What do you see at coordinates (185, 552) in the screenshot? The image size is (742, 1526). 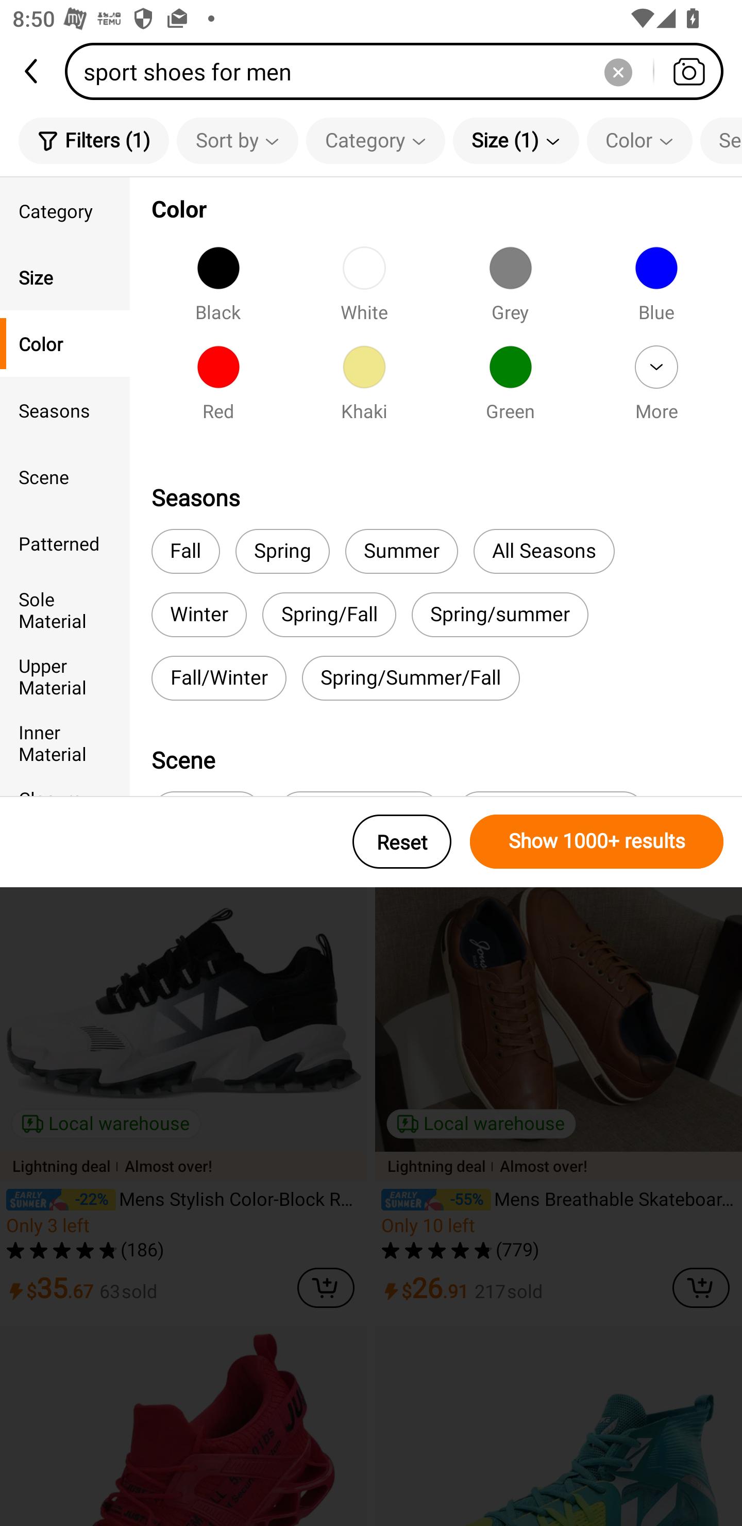 I see `Fall` at bounding box center [185, 552].